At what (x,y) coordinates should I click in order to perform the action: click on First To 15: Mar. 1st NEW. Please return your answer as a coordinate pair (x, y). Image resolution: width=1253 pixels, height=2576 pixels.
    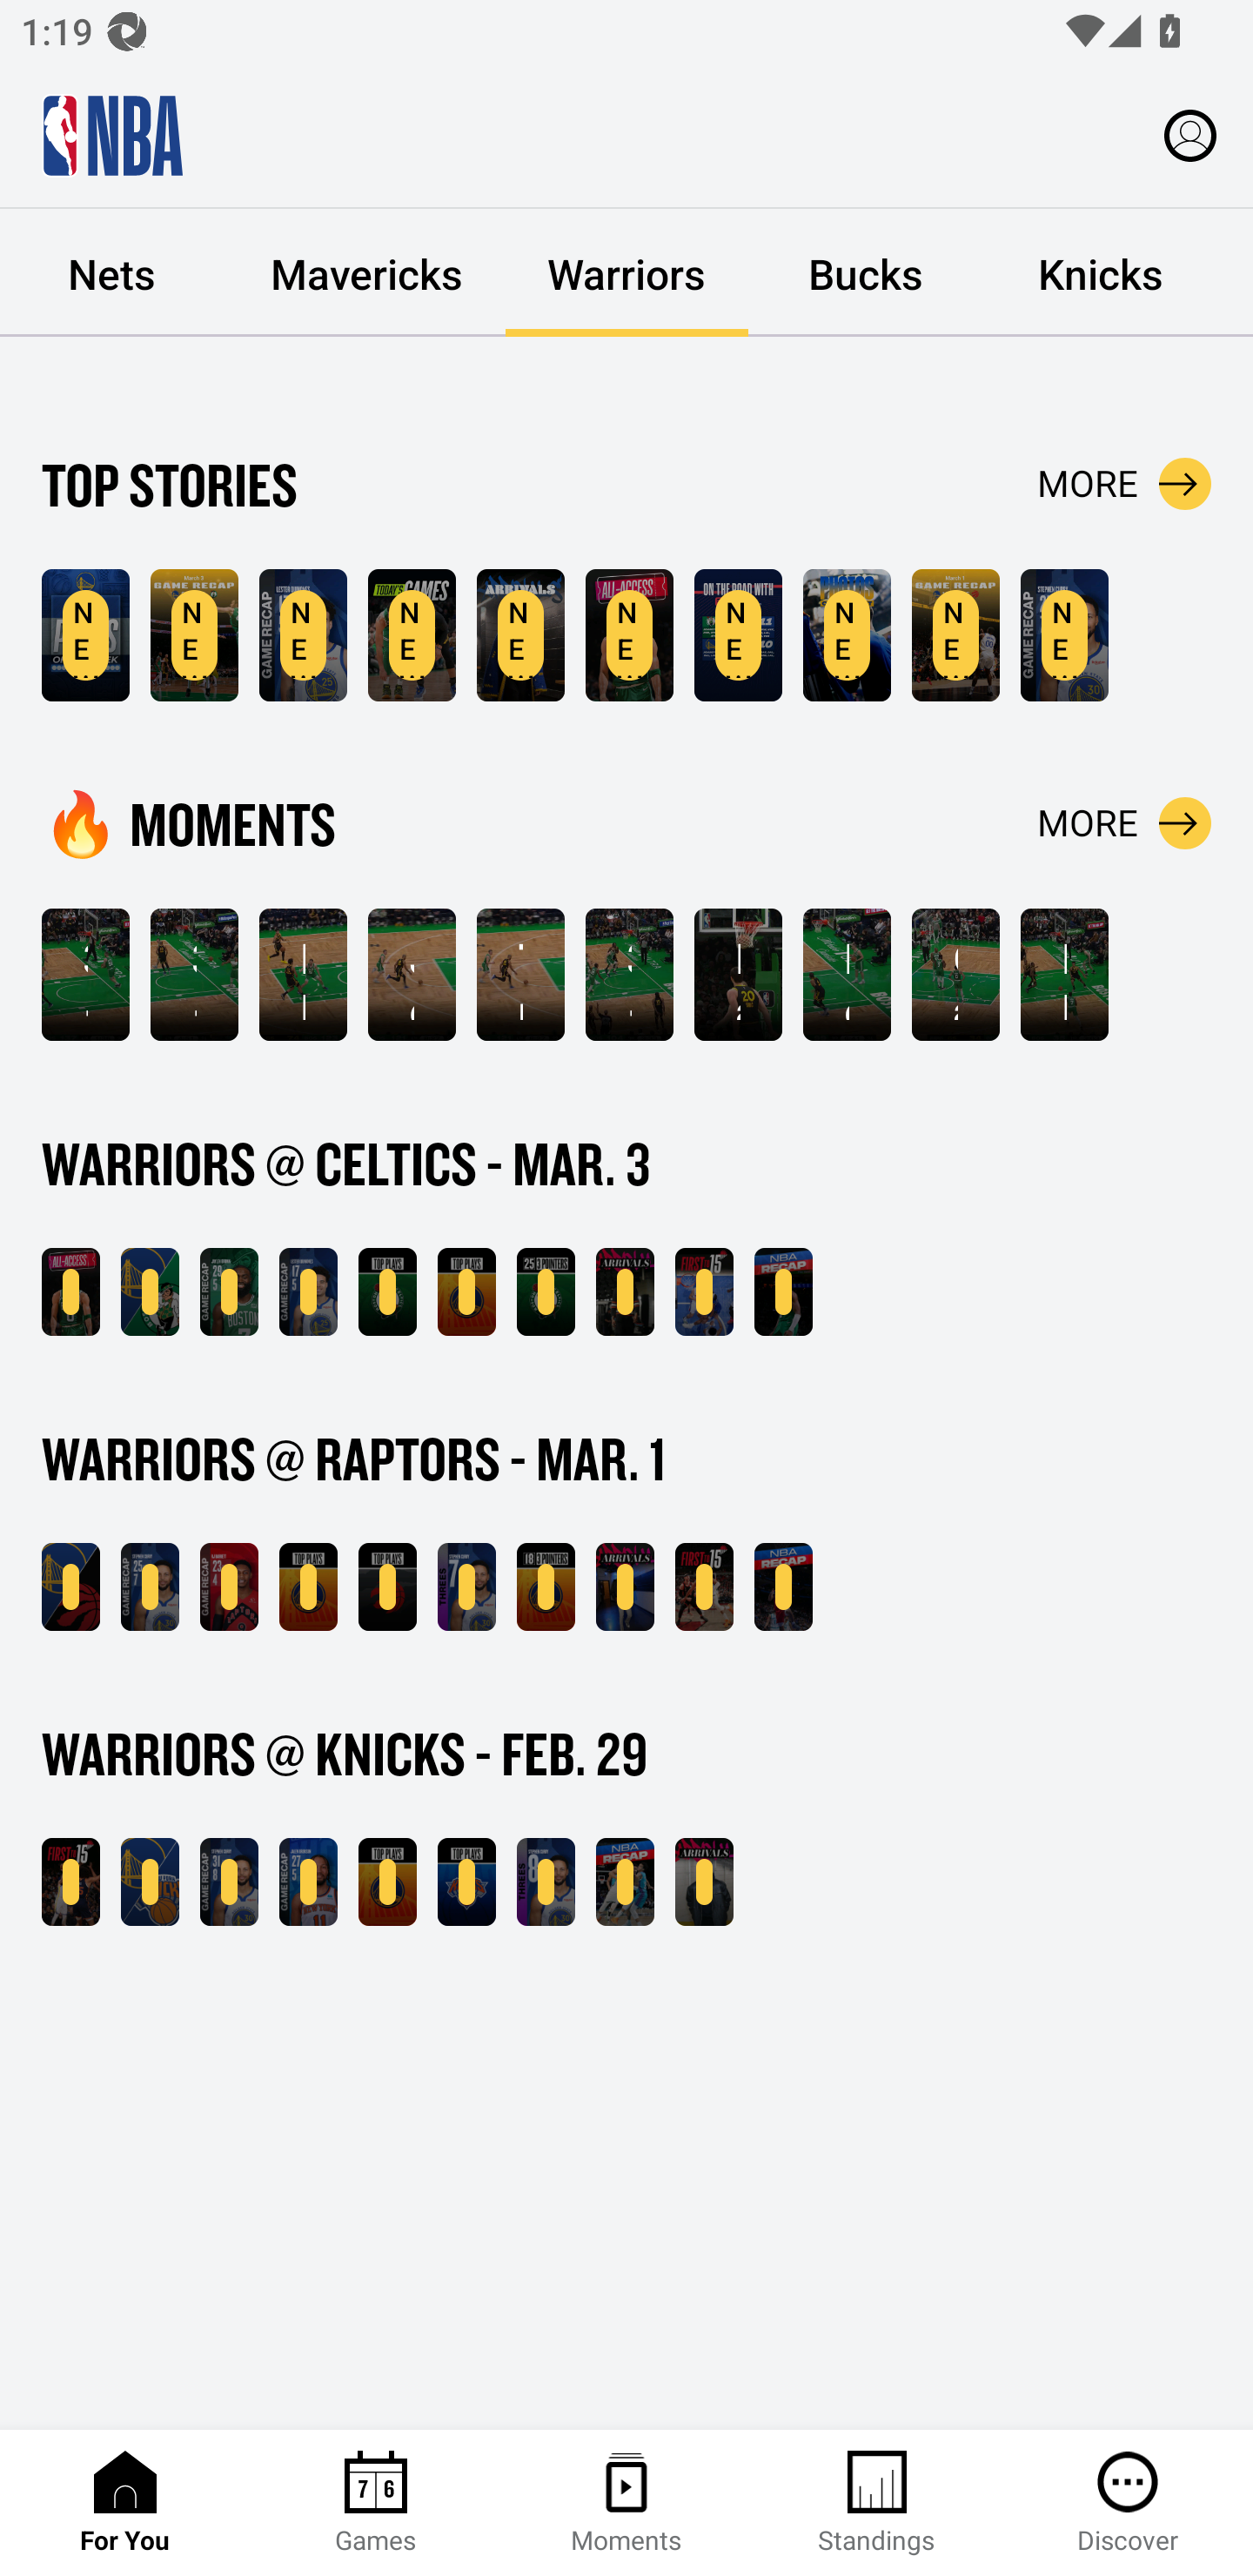
    Looking at the image, I should click on (704, 1587).